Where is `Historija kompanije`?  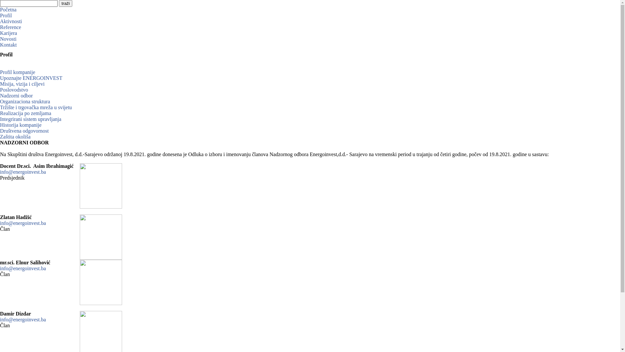
Historija kompanije is located at coordinates (21, 125).